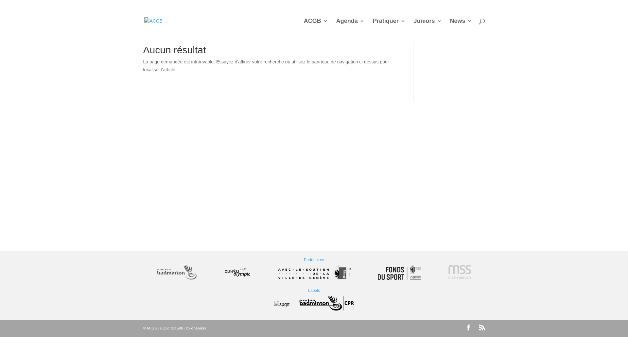  What do you see at coordinates (428, 30) in the screenshot?
I see `Juniors` at bounding box center [428, 30].